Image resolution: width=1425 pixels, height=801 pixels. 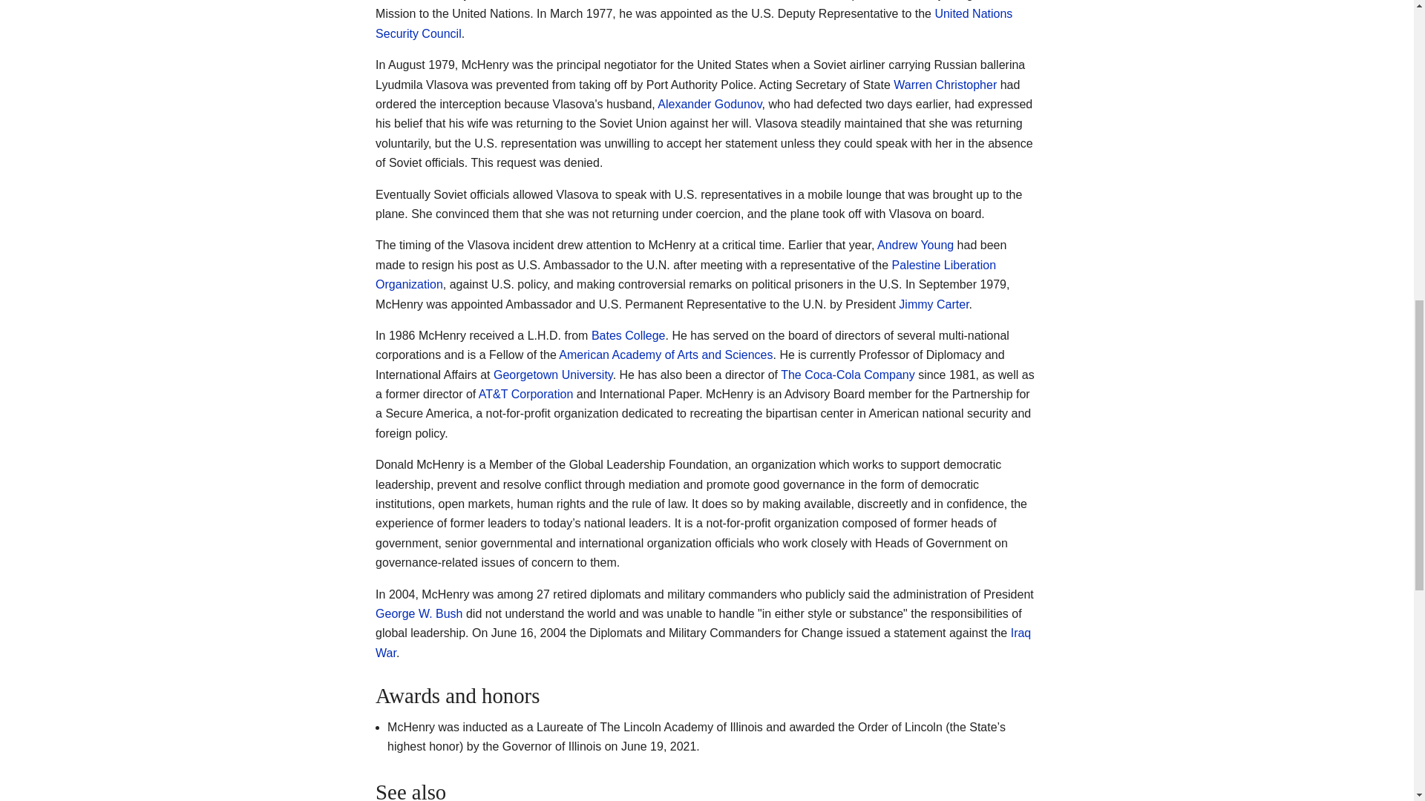 What do you see at coordinates (848, 375) in the screenshot?
I see `The Coca-Cola Company` at bounding box center [848, 375].